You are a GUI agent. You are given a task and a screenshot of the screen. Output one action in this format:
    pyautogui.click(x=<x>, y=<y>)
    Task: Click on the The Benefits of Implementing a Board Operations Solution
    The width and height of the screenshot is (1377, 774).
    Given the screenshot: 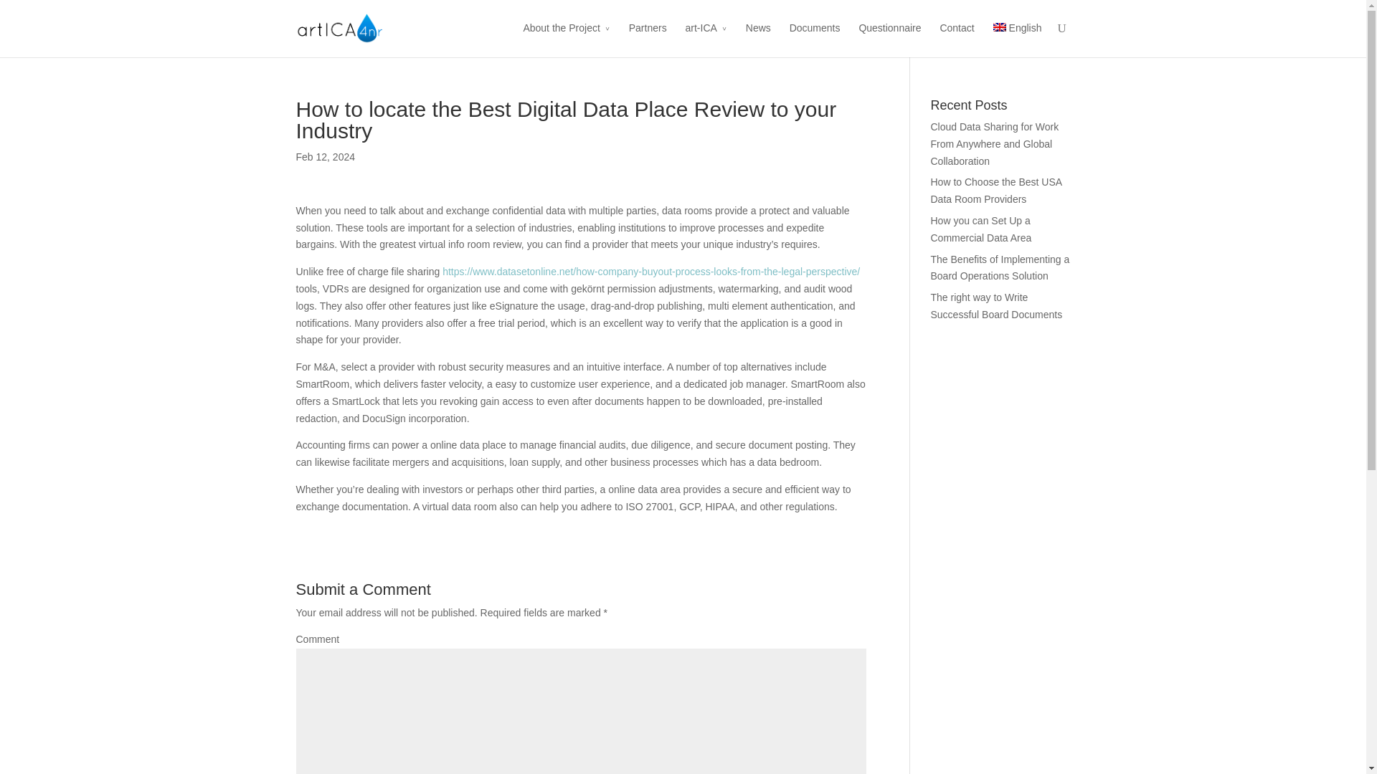 What is the action you would take?
    pyautogui.click(x=1000, y=268)
    